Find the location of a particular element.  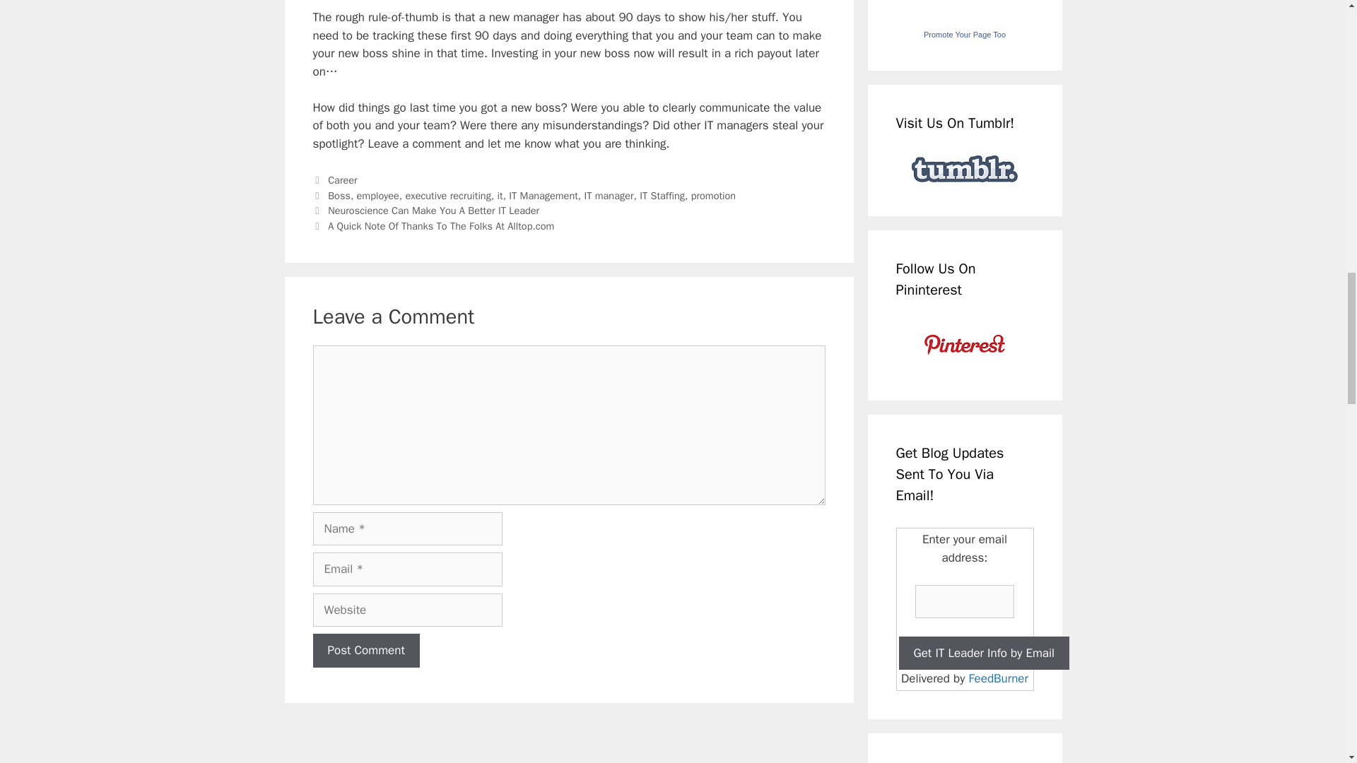

promotion is located at coordinates (712, 195).